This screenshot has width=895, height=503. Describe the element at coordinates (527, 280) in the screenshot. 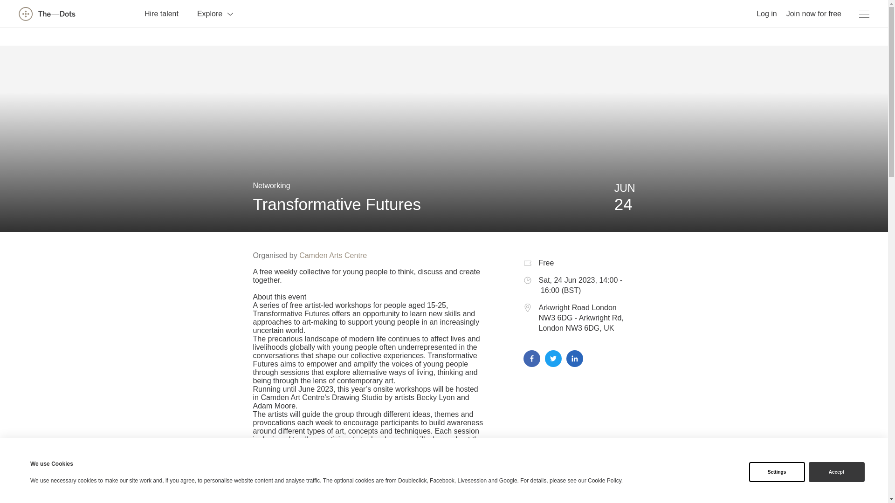

I see `Time` at that location.